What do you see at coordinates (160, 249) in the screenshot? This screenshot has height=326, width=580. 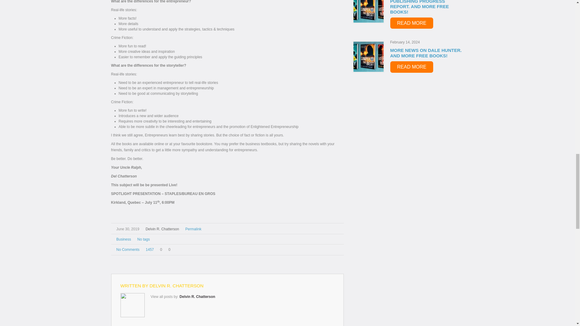 I see `0` at bounding box center [160, 249].